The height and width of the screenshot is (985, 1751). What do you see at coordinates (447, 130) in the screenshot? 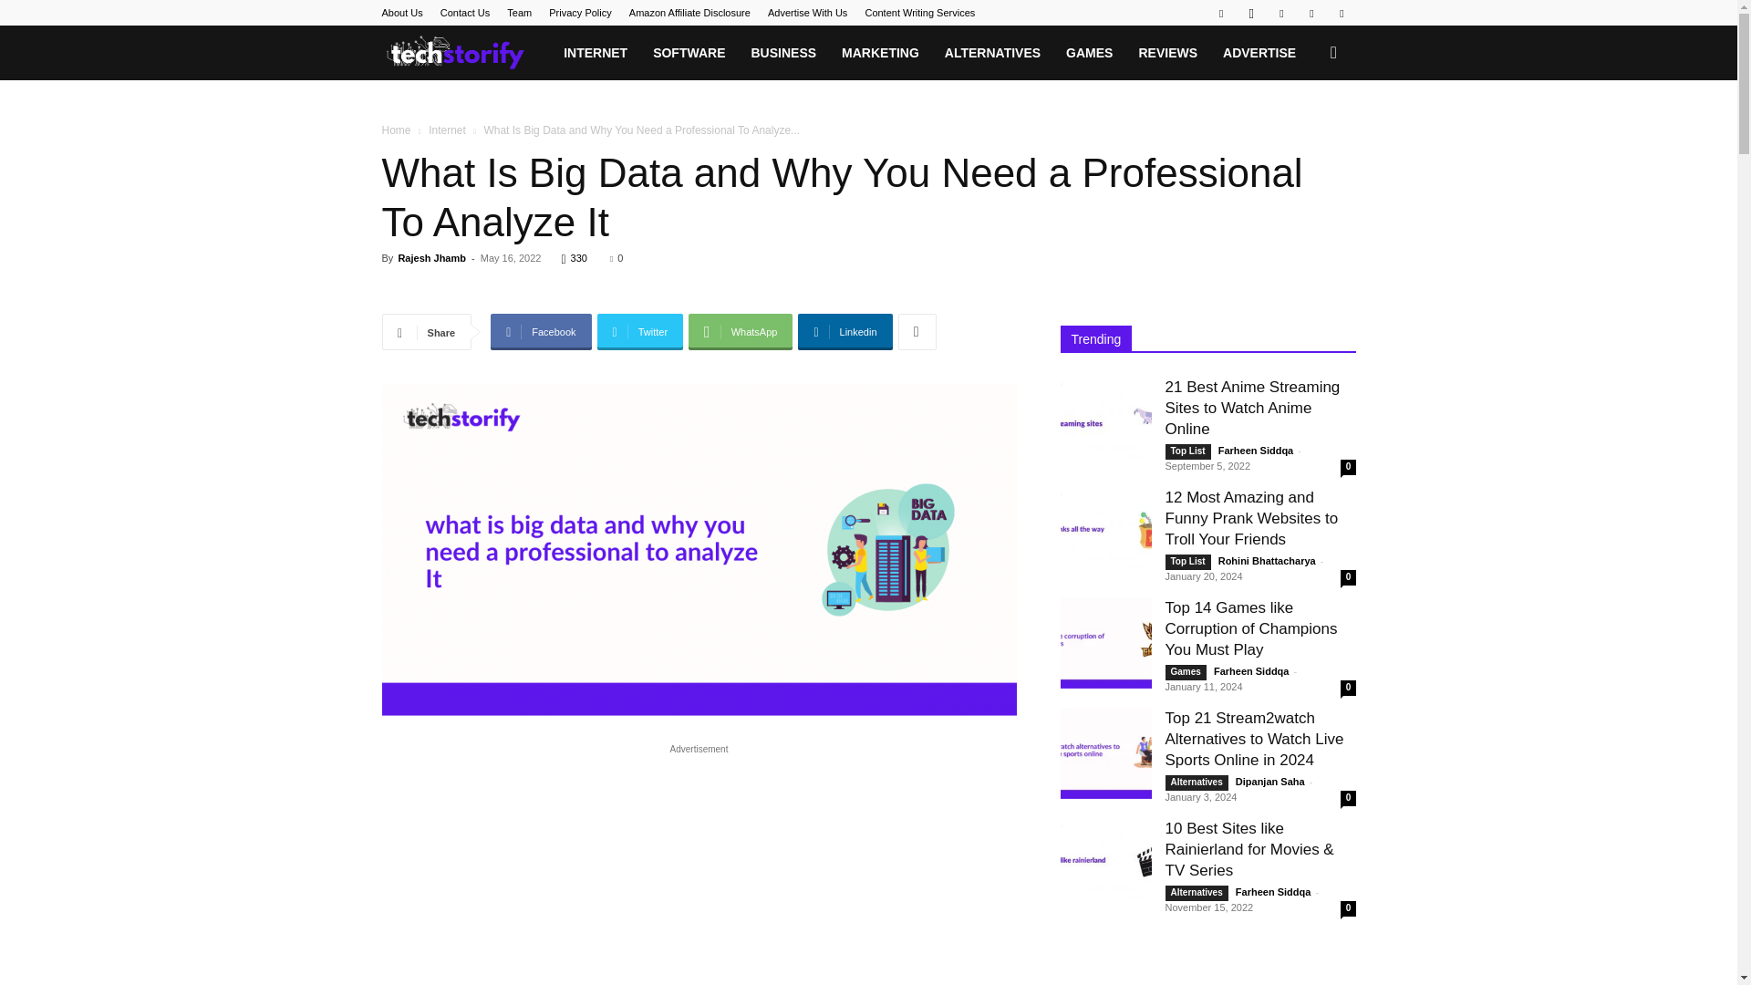
I see `View all posts in Internet` at bounding box center [447, 130].